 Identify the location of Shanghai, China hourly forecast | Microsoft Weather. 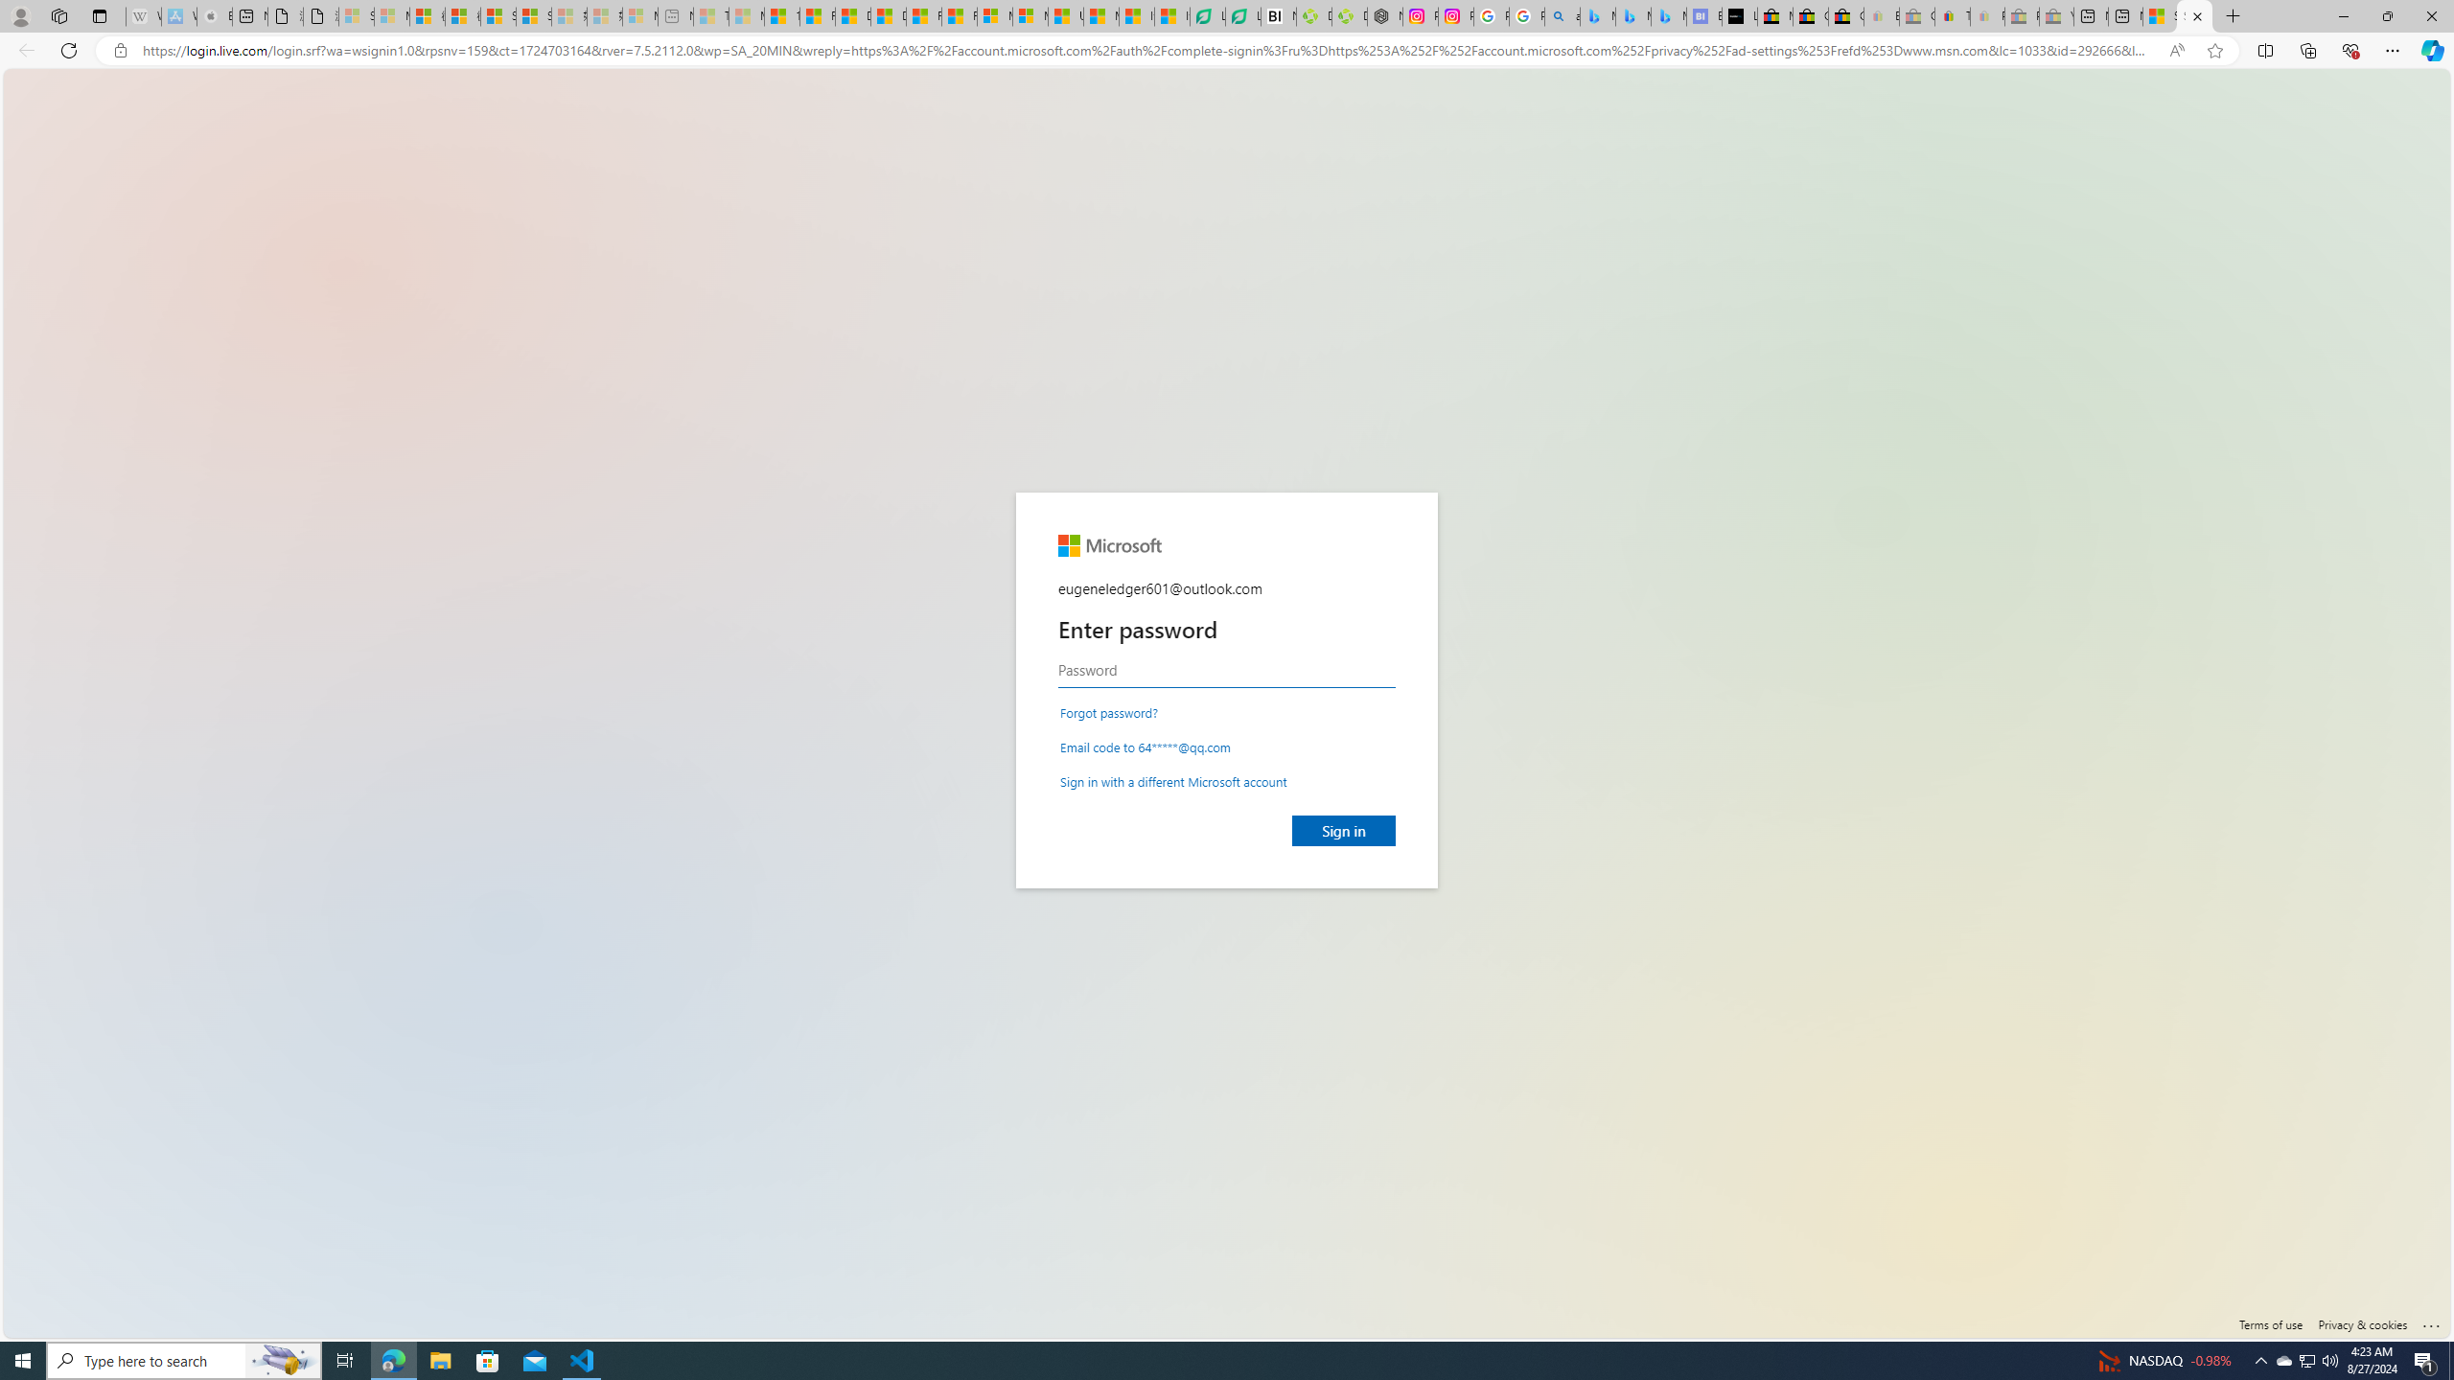
(2161, 16).